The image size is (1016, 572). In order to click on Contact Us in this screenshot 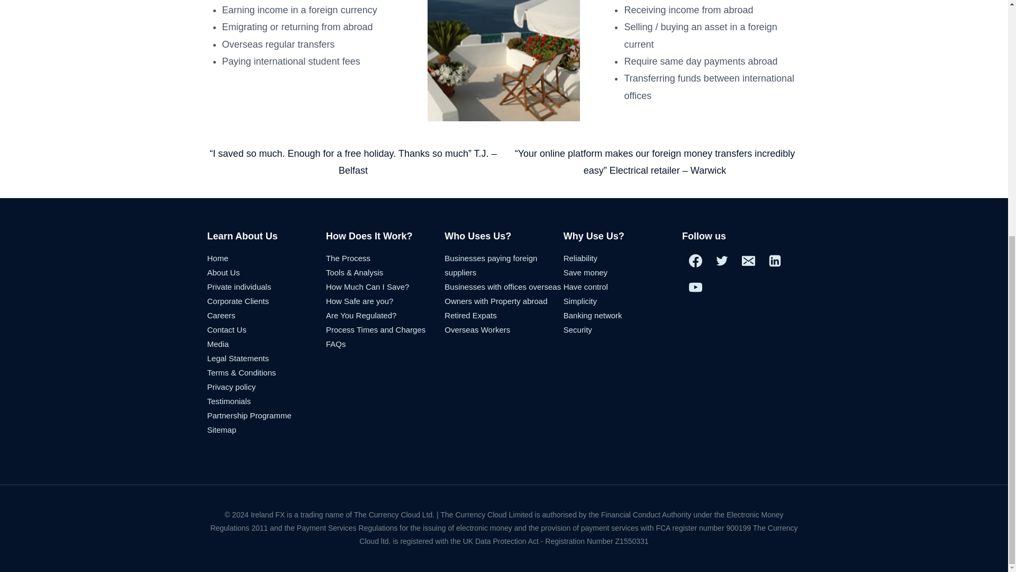, I will do `click(226, 329)`.